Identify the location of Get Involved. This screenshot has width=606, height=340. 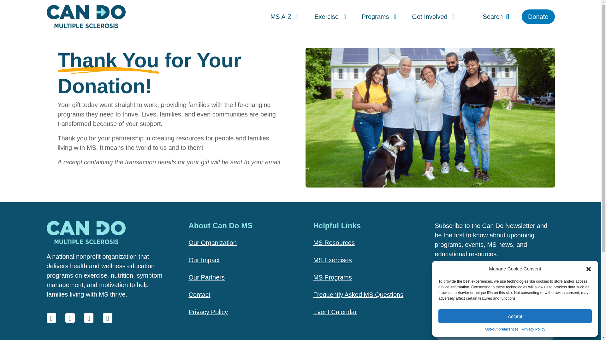
(433, 16).